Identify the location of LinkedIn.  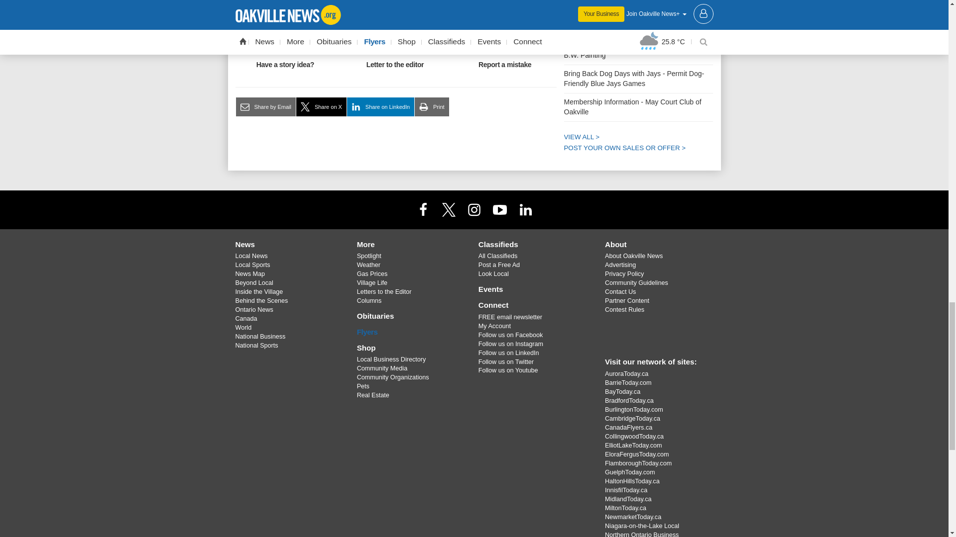
(526, 209).